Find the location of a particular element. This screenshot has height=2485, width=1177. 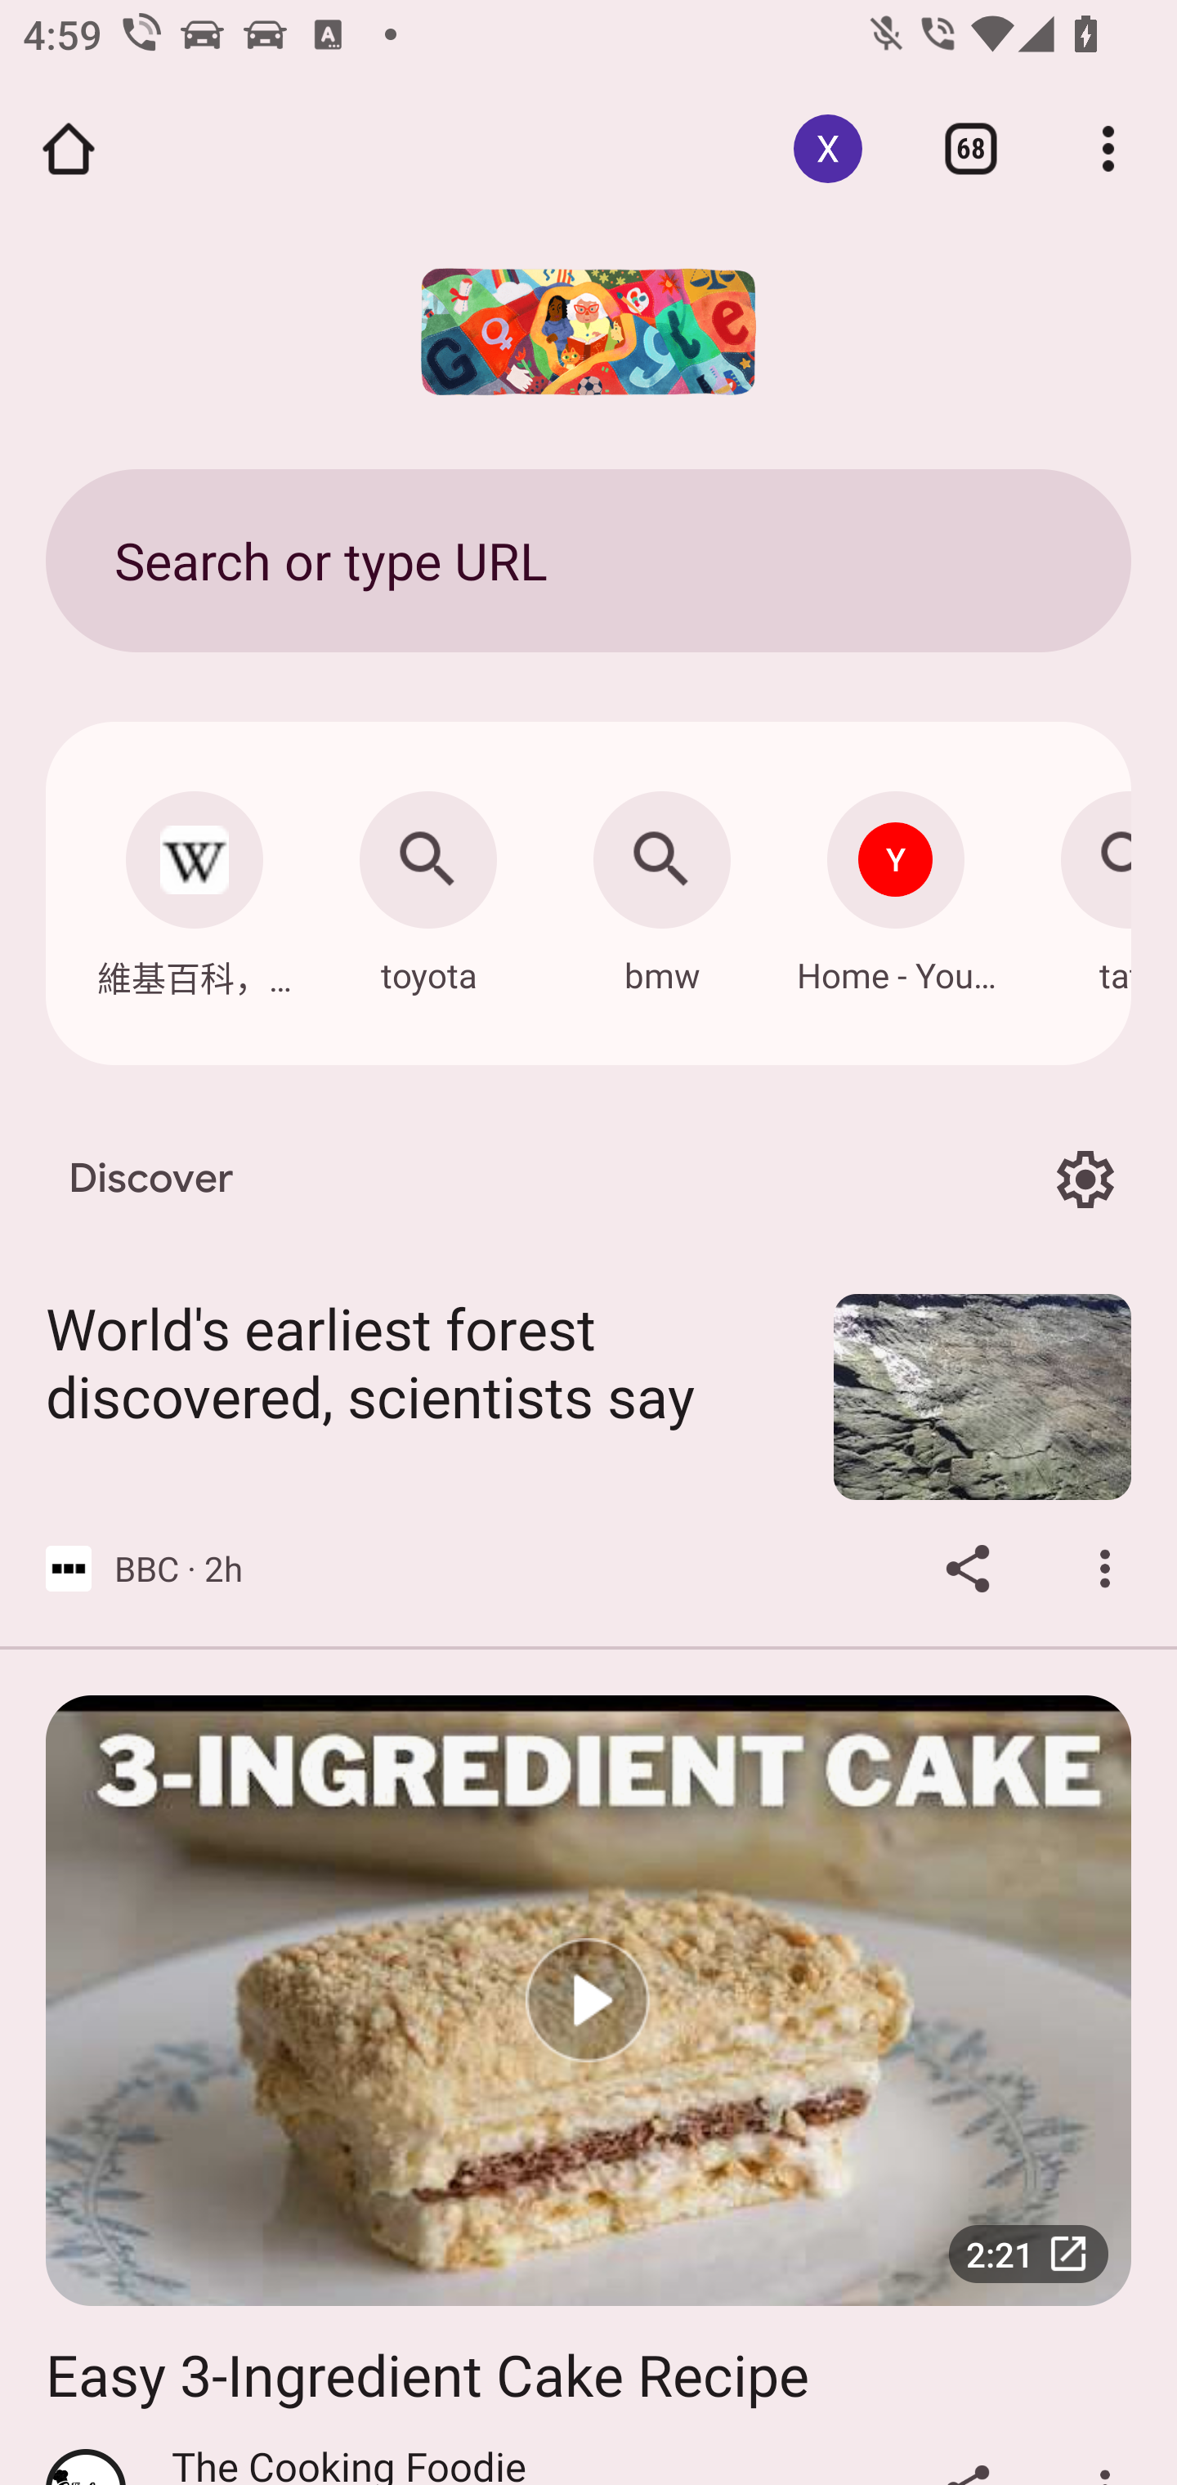

Search or type URL is located at coordinates (588, 560).